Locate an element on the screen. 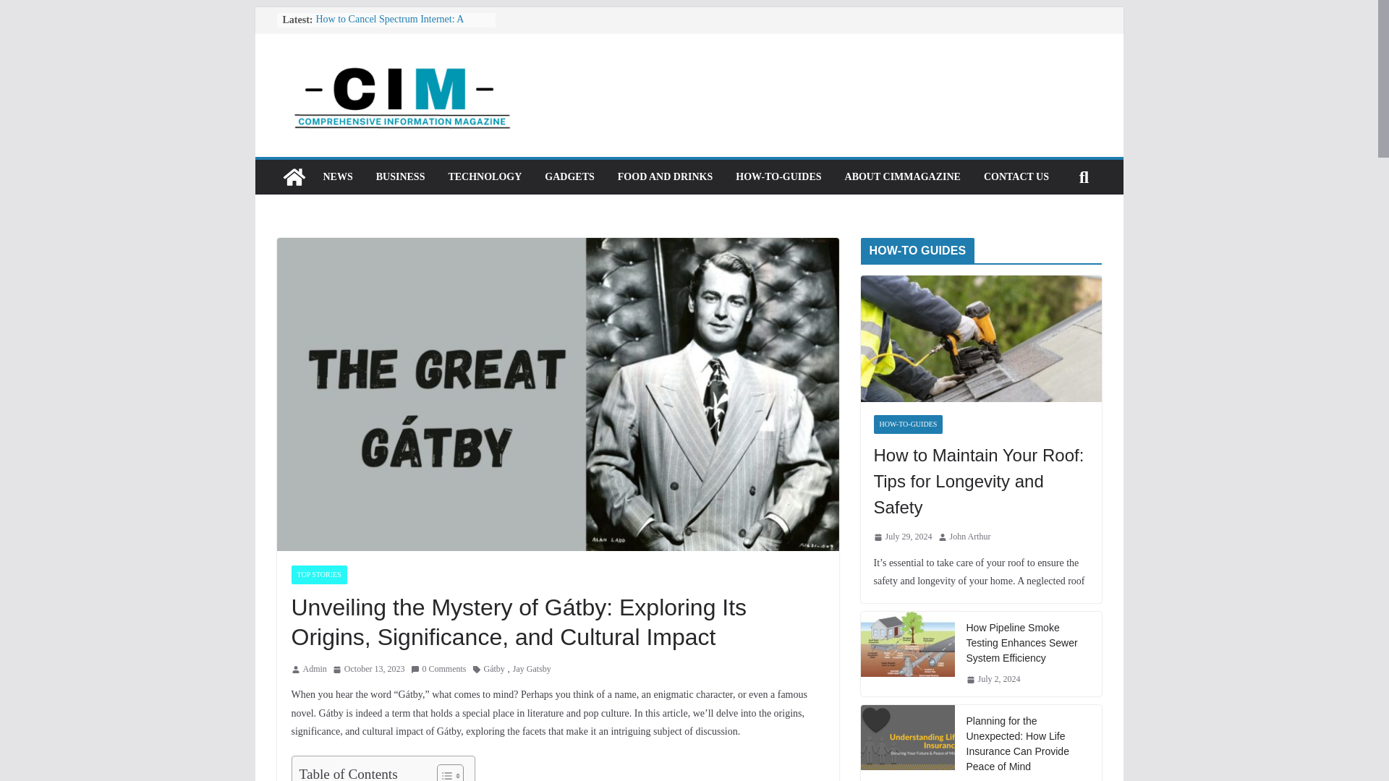 The height and width of the screenshot is (781, 1389). TOP STORIES is located at coordinates (318, 574).